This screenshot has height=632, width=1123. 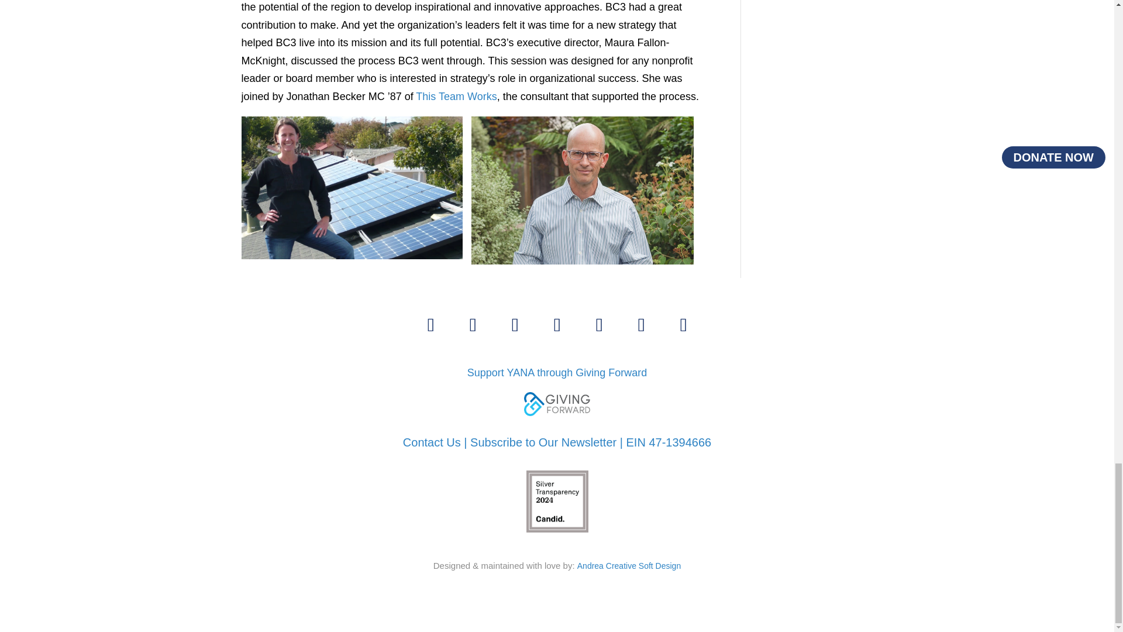 What do you see at coordinates (556, 324) in the screenshot?
I see `Follow on Youtube` at bounding box center [556, 324].